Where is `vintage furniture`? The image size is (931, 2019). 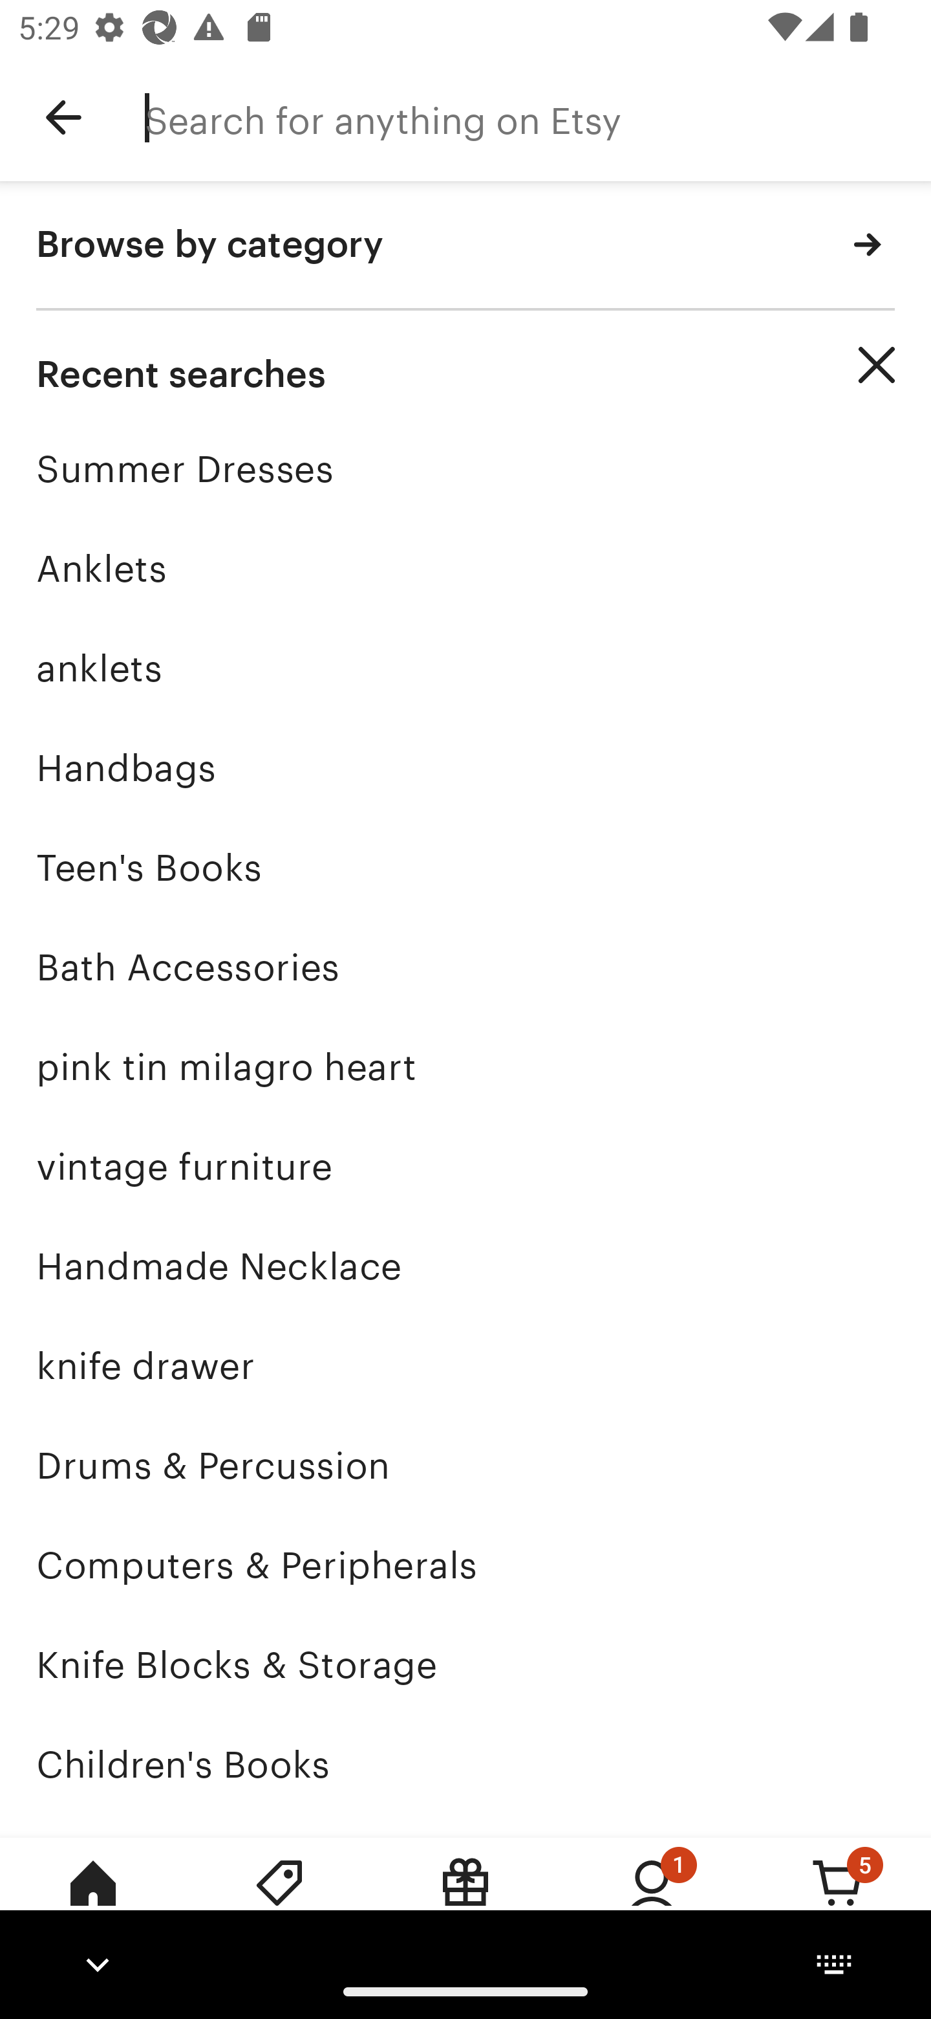
vintage furniture is located at coordinates (465, 1167).